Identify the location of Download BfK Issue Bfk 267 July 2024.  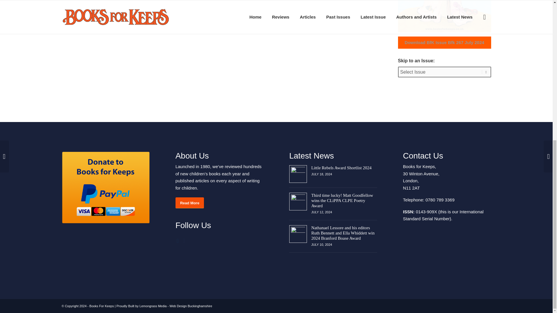
(444, 43).